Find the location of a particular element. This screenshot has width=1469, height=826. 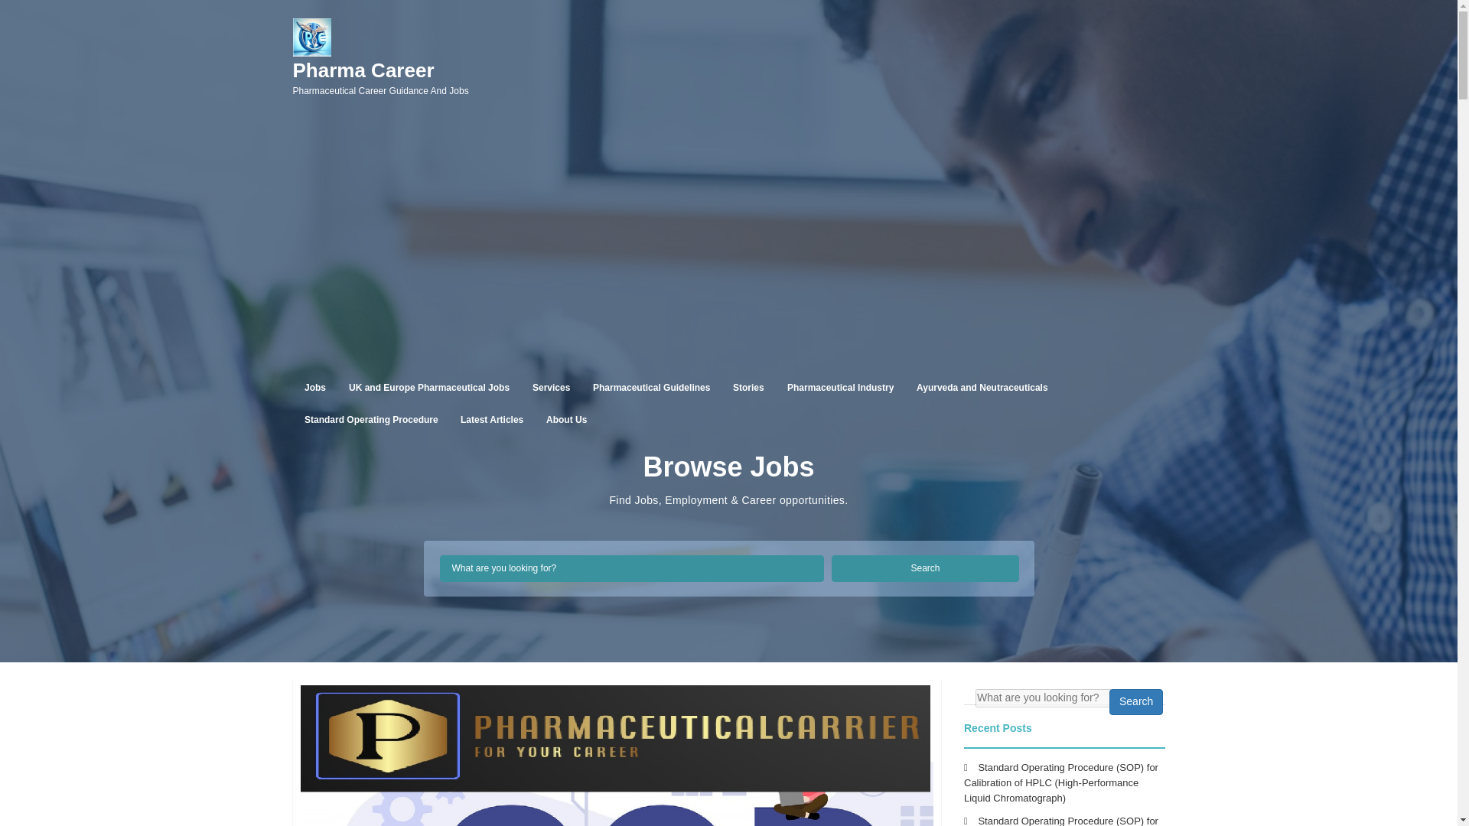

Standard Operating Procedure is located at coordinates (370, 420).